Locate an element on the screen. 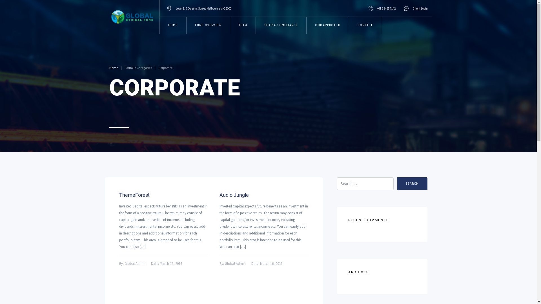 Image resolution: width=541 pixels, height=304 pixels. Audio Jungle is located at coordinates (264, 195).